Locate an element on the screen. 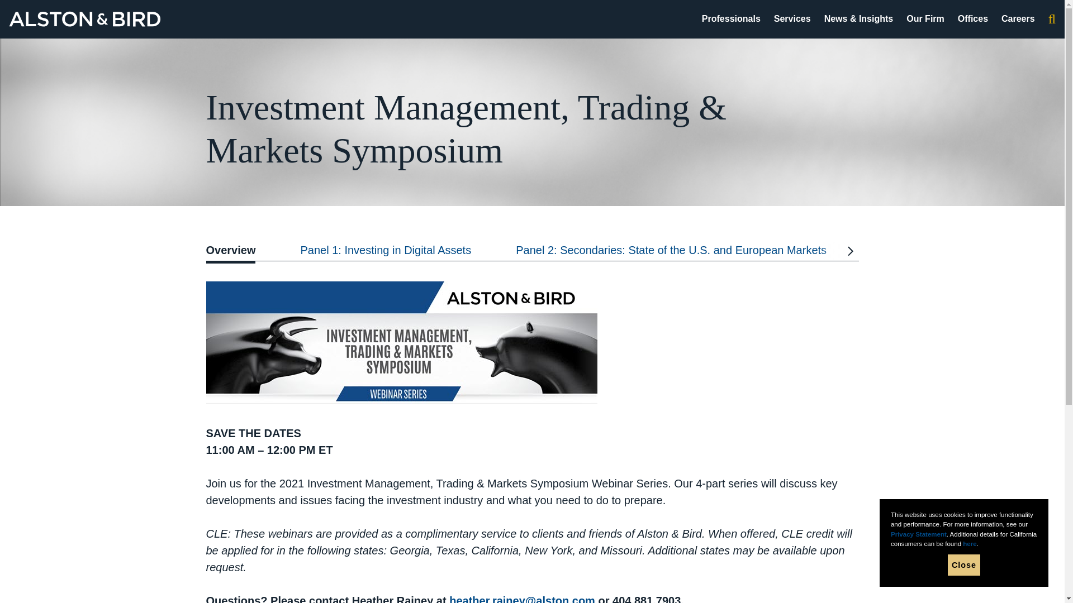  Careers is located at coordinates (1018, 18).